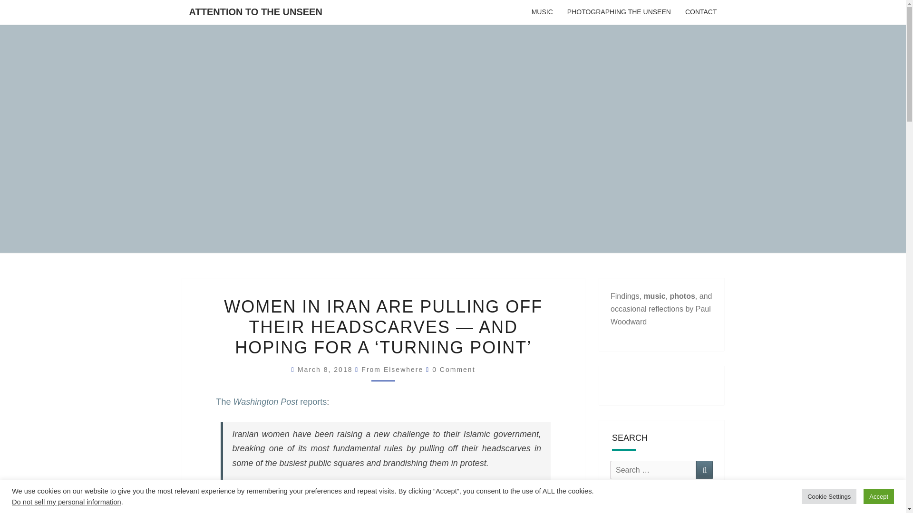 The height and width of the screenshot is (513, 913). Describe the element at coordinates (701, 12) in the screenshot. I see `CONTACT` at that location.